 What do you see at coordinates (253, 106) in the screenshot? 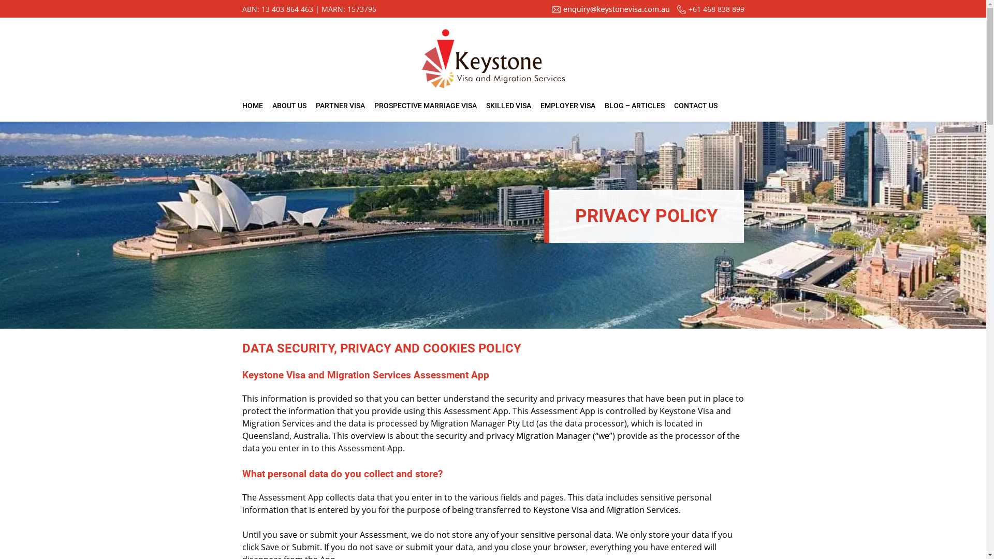
I see `HOME` at bounding box center [253, 106].